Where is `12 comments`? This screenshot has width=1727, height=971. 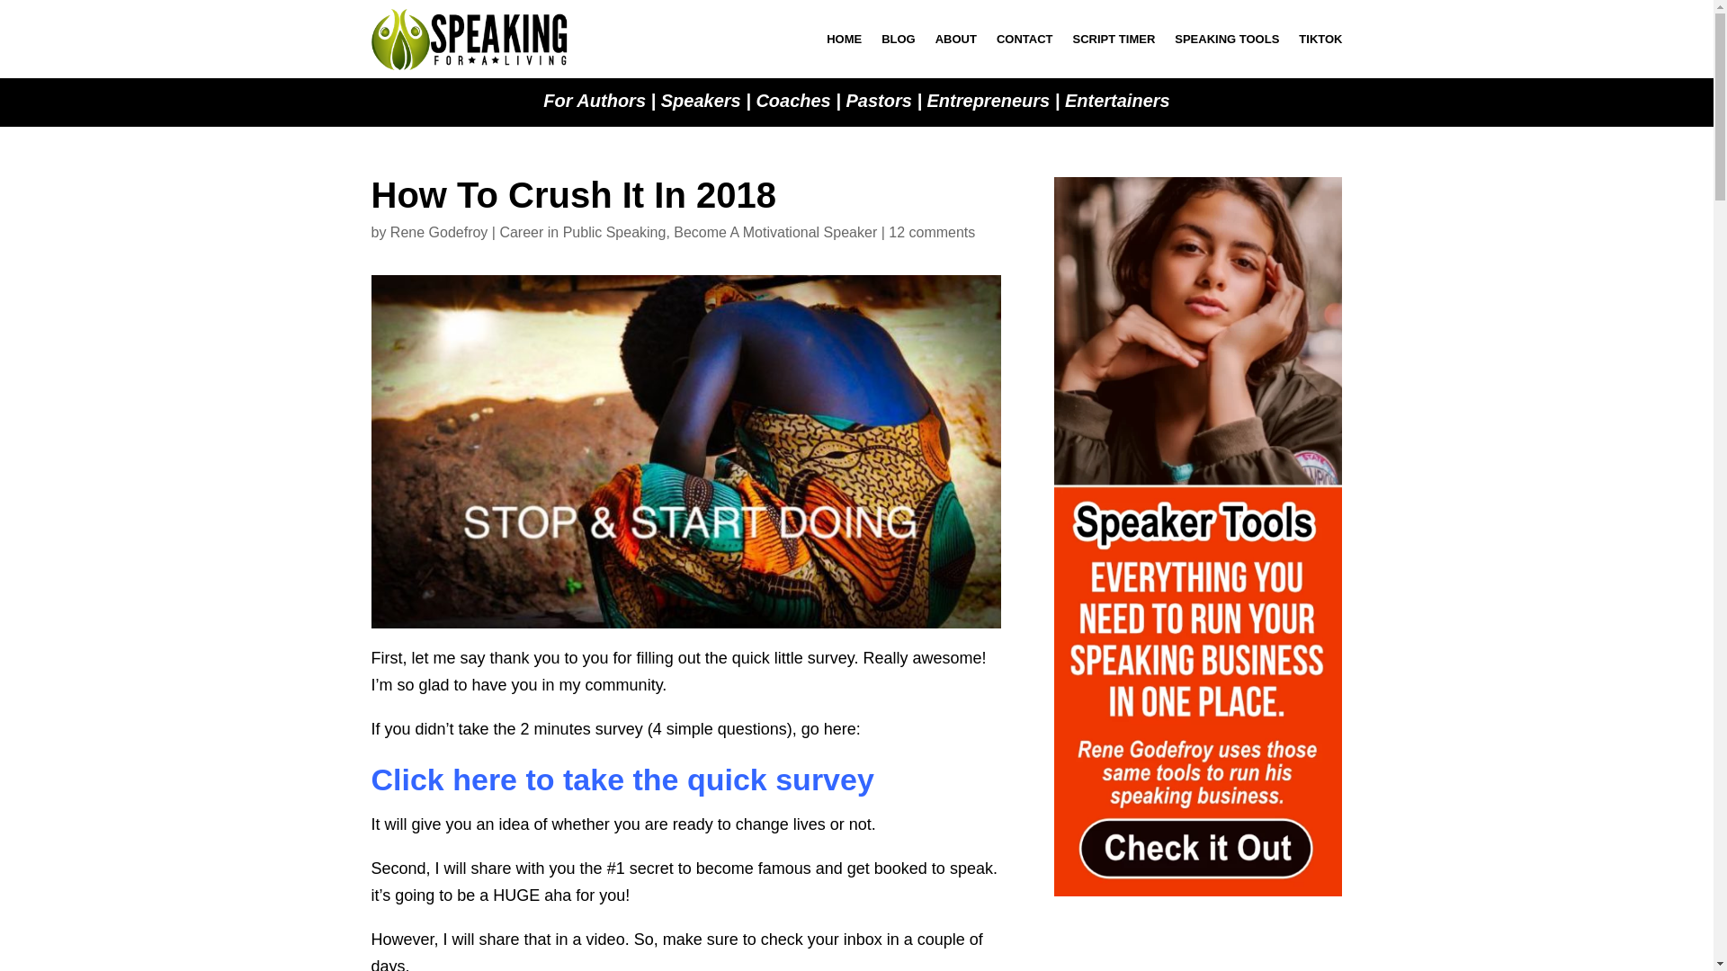 12 comments is located at coordinates (932, 232).